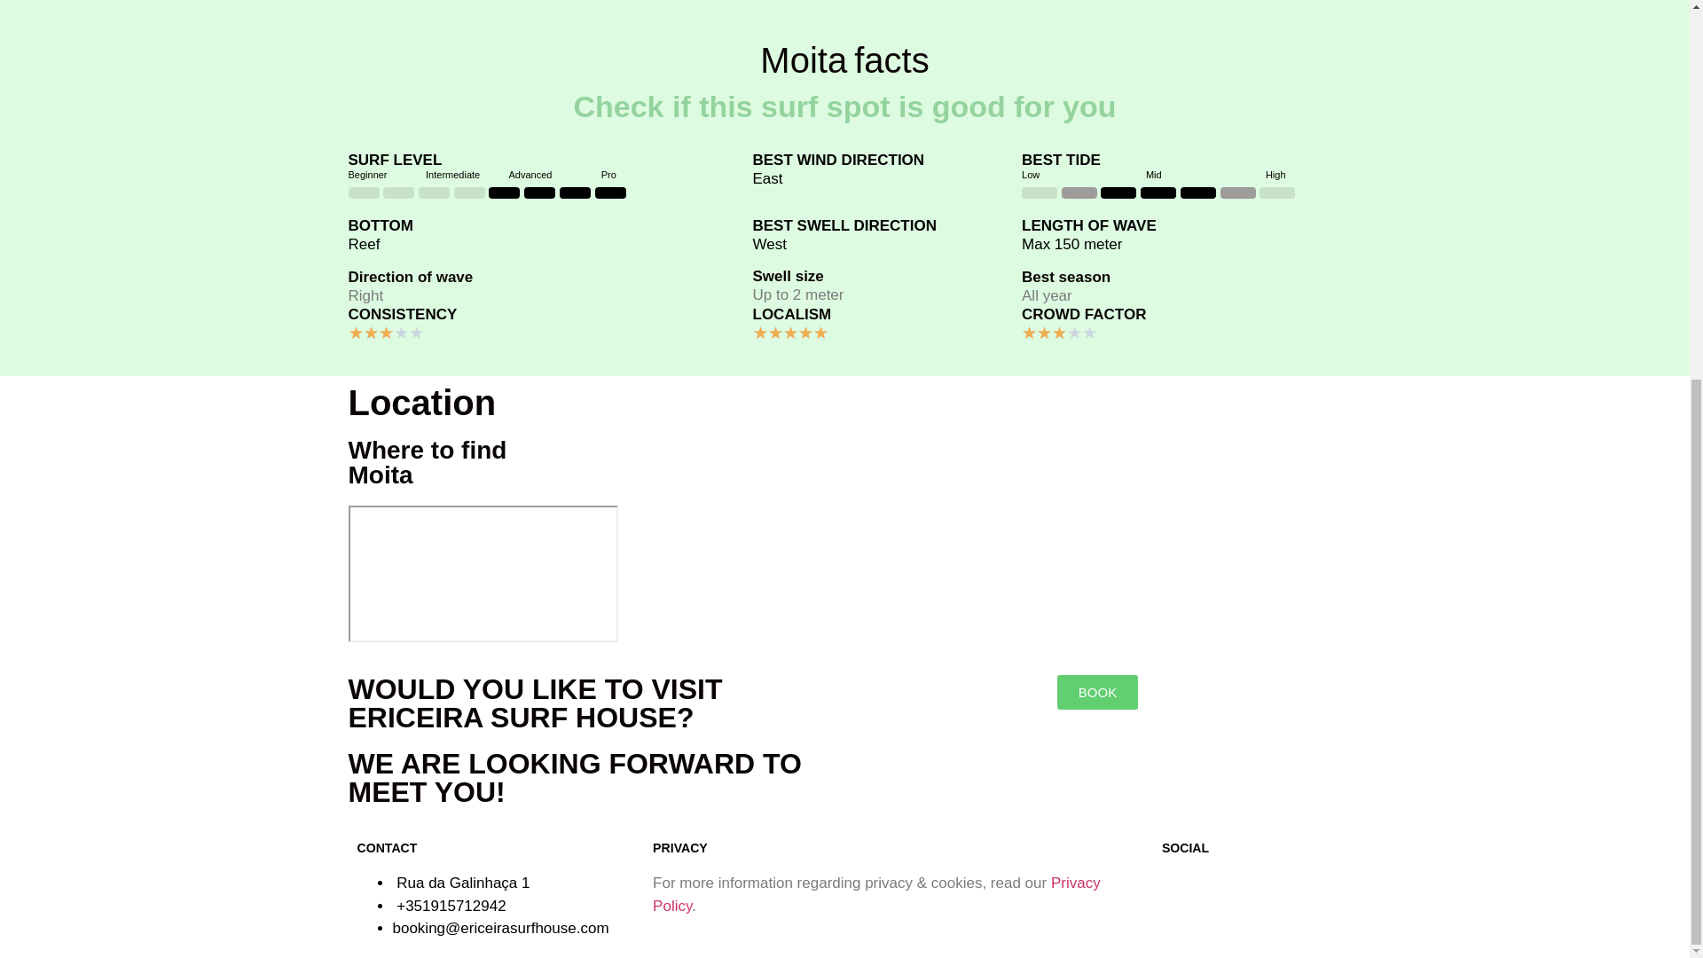 The image size is (1703, 958). I want to click on Privacy Policy, so click(876, 894).